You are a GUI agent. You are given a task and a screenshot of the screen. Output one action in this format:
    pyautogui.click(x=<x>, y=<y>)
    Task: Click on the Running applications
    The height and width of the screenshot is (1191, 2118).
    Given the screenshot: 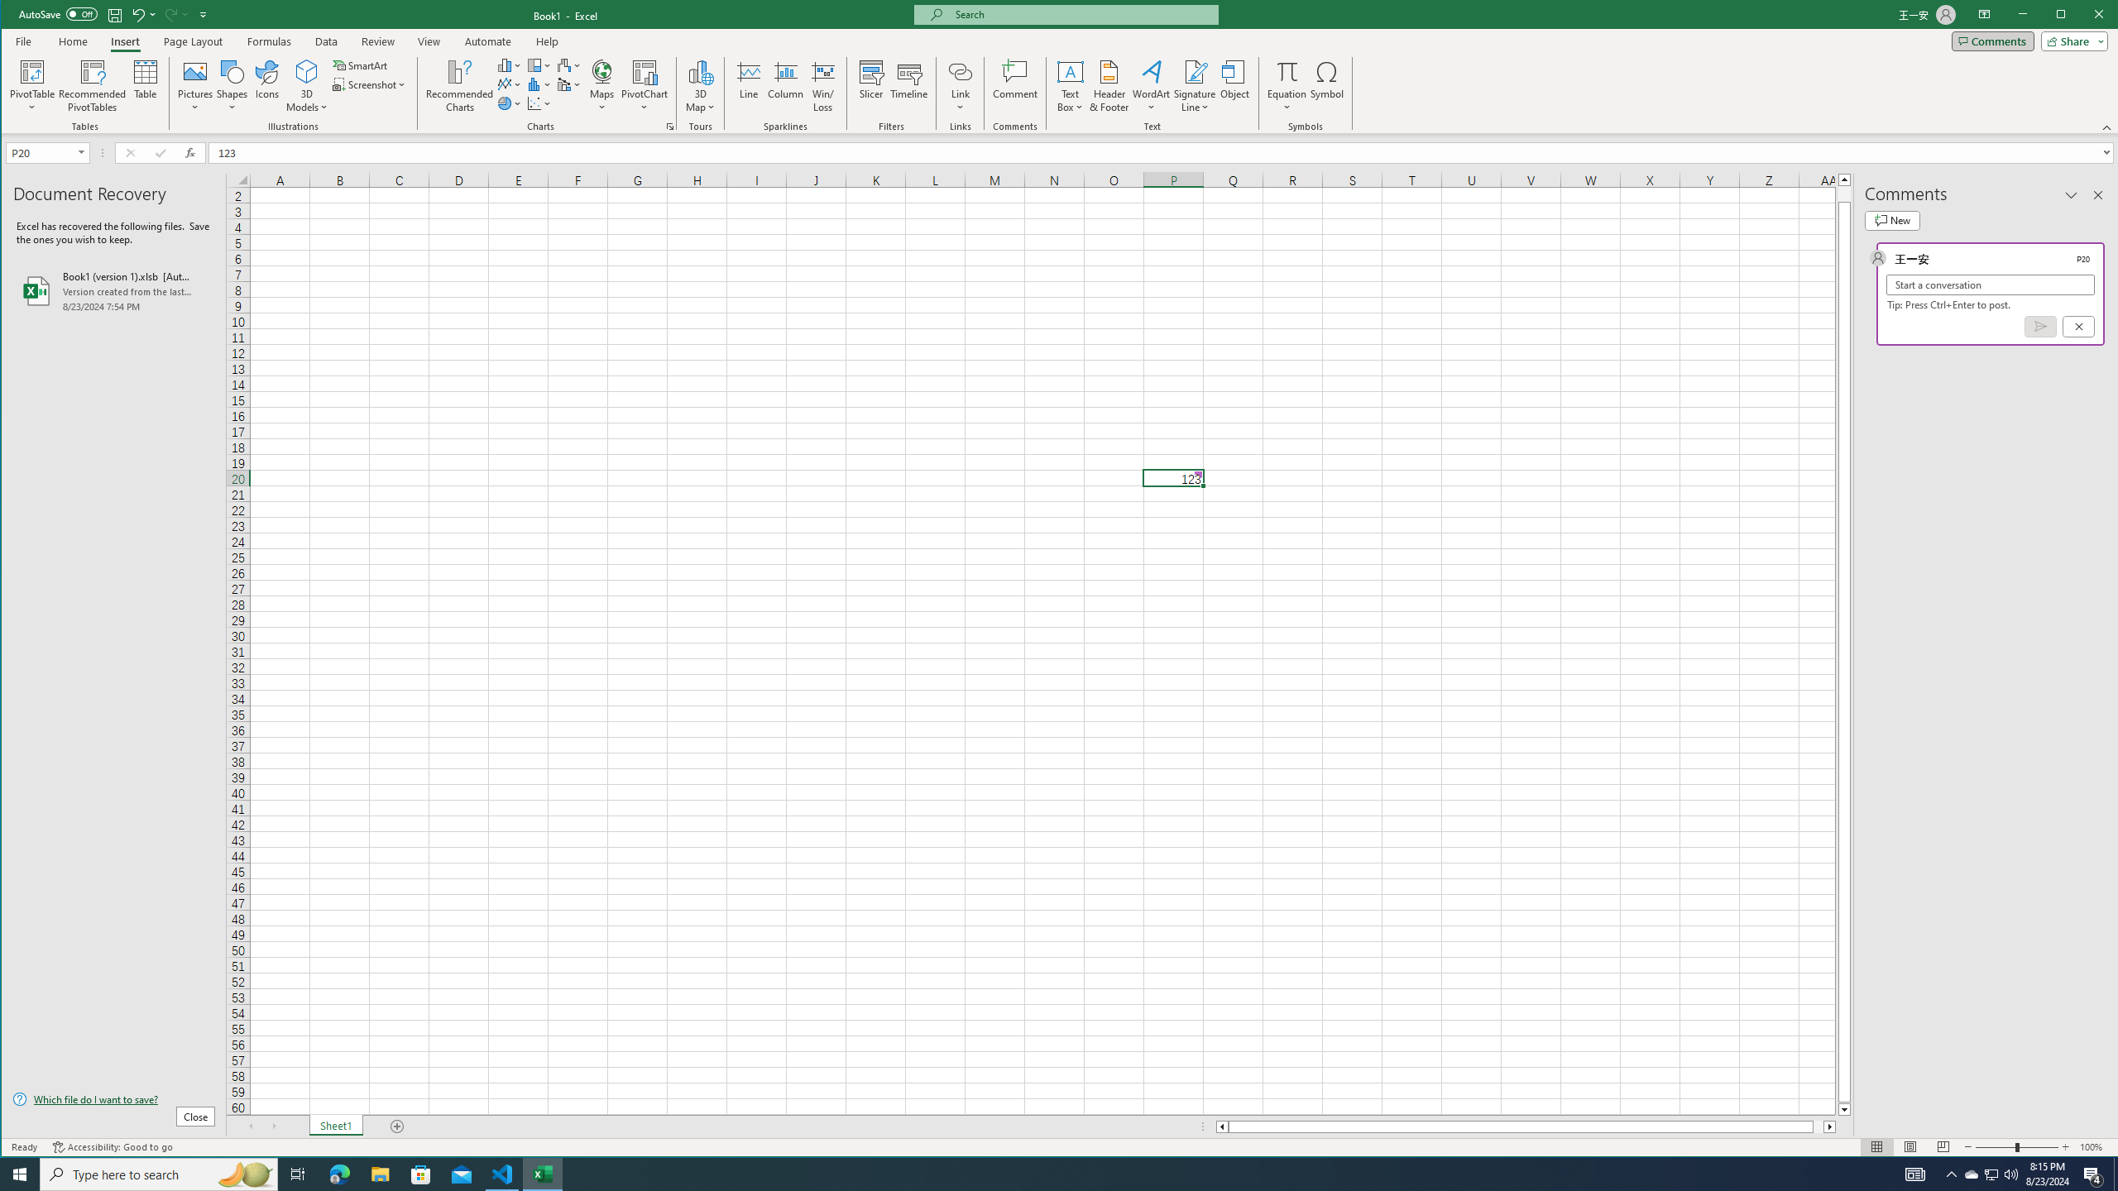 What is the action you would take?
    pyautogui.click(x=1044, y=1174)
    